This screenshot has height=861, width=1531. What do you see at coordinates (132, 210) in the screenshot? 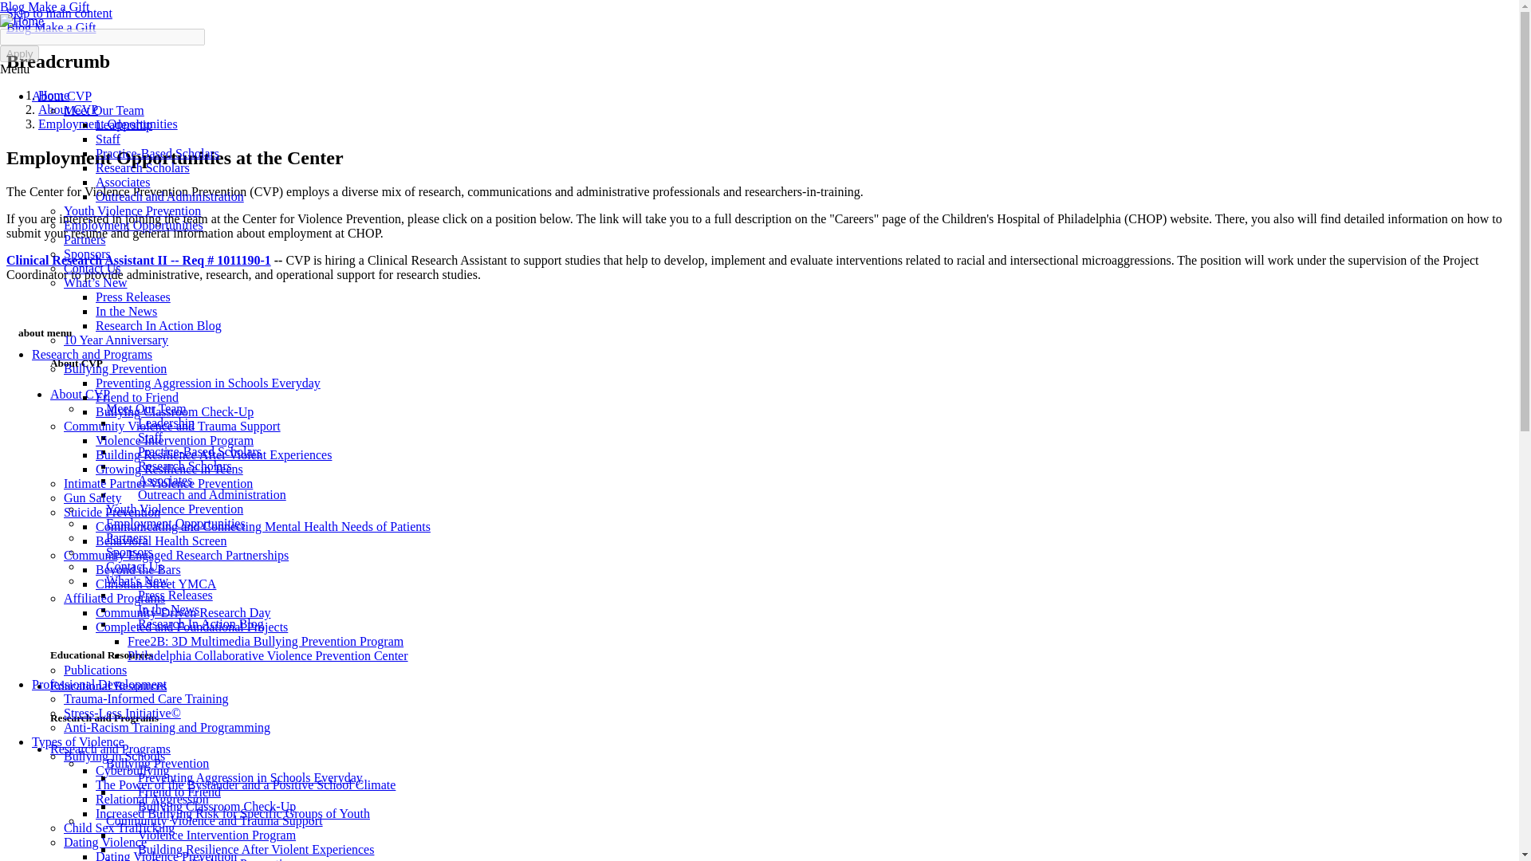
I see `Youth Violence Prevention` at bounding box center [132, 210].